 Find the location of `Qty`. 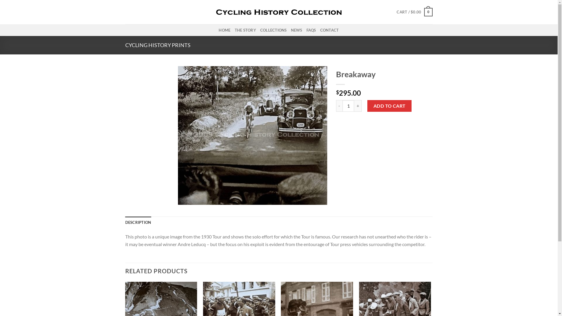

Qty is located at coordinates (348, 106).